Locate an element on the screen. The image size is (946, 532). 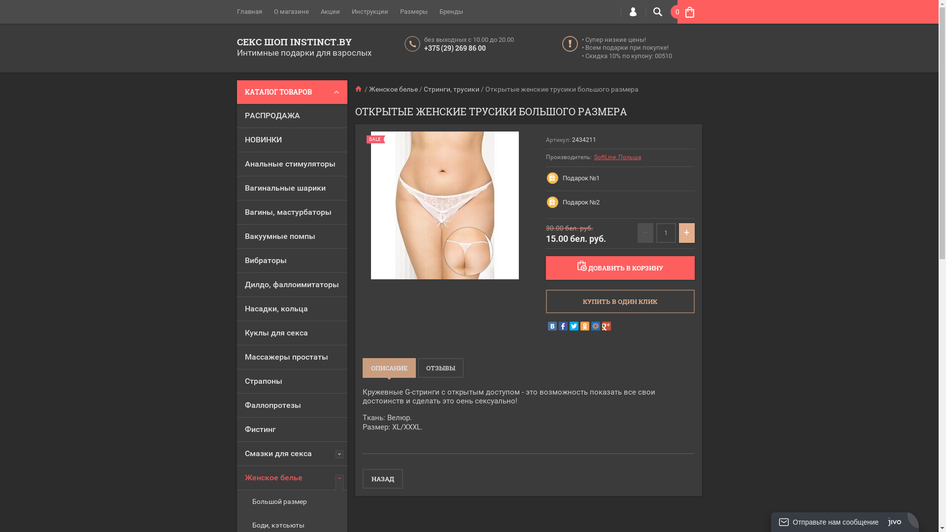
+ is located at coordinates (687, 233).